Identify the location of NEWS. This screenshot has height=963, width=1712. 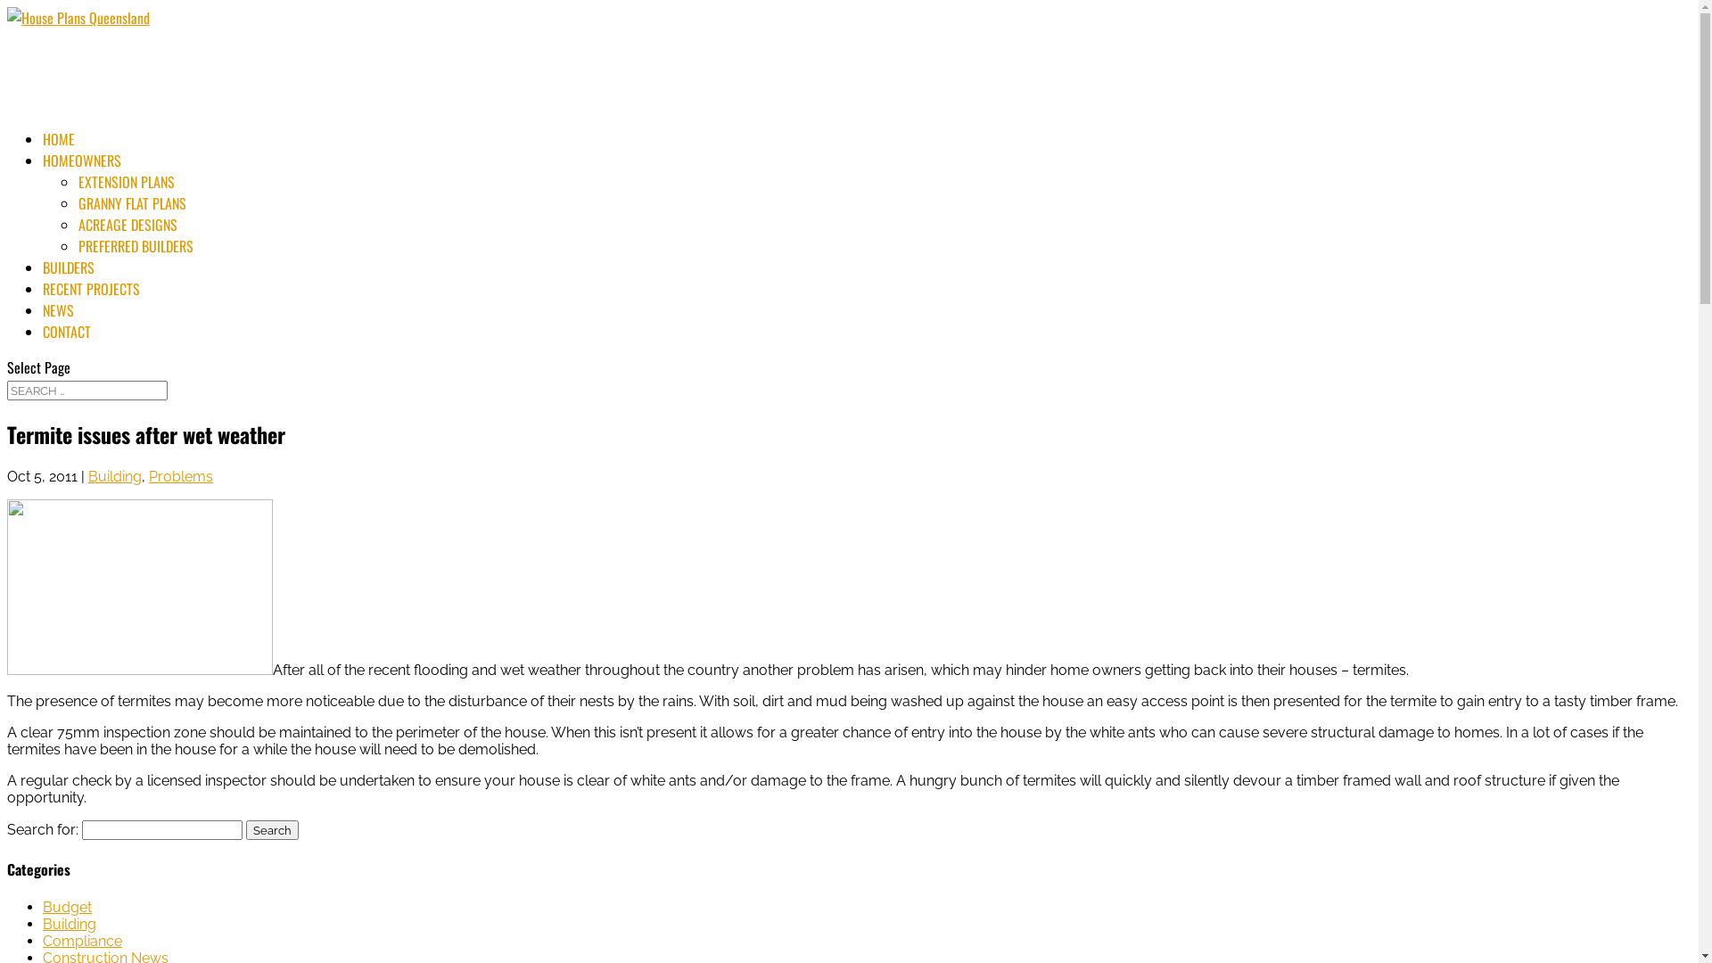
(59, 320).